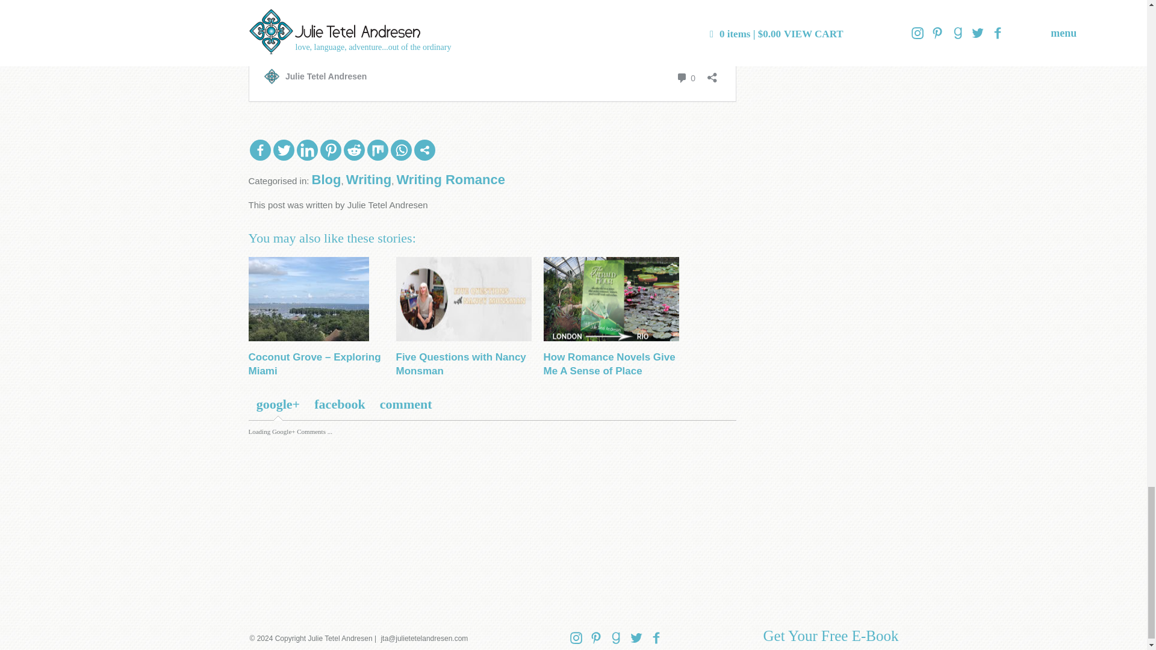  What do you see at coordinates (330, 150) in the screenshot?
I see `Pinterest` at bounding box center [330, 150].